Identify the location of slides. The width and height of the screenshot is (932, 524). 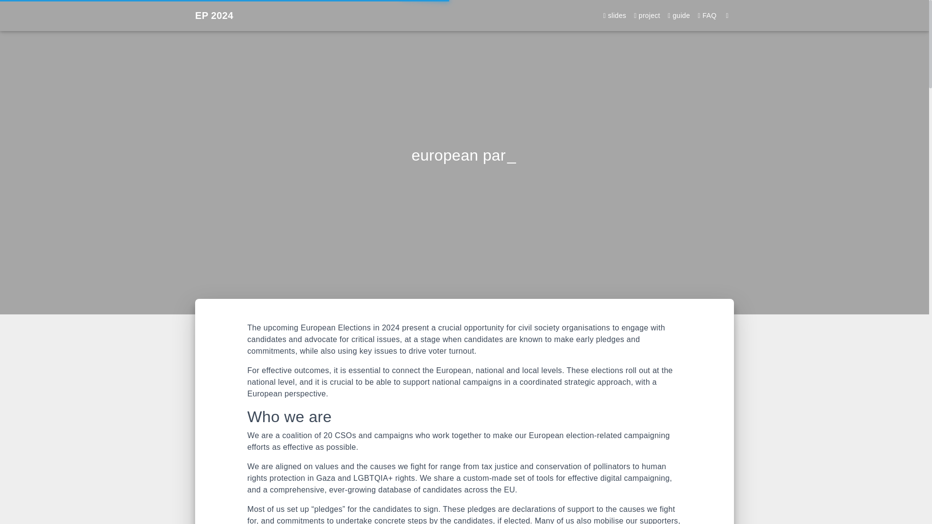
(615, 16).